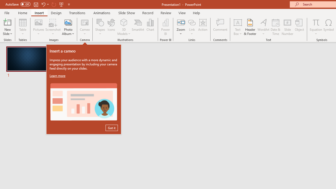 This screenshot has height=189, width=336. What do you see at coordinates (23, 27) in the screenshot?
I see `Table` at bounding box center [23, 27].